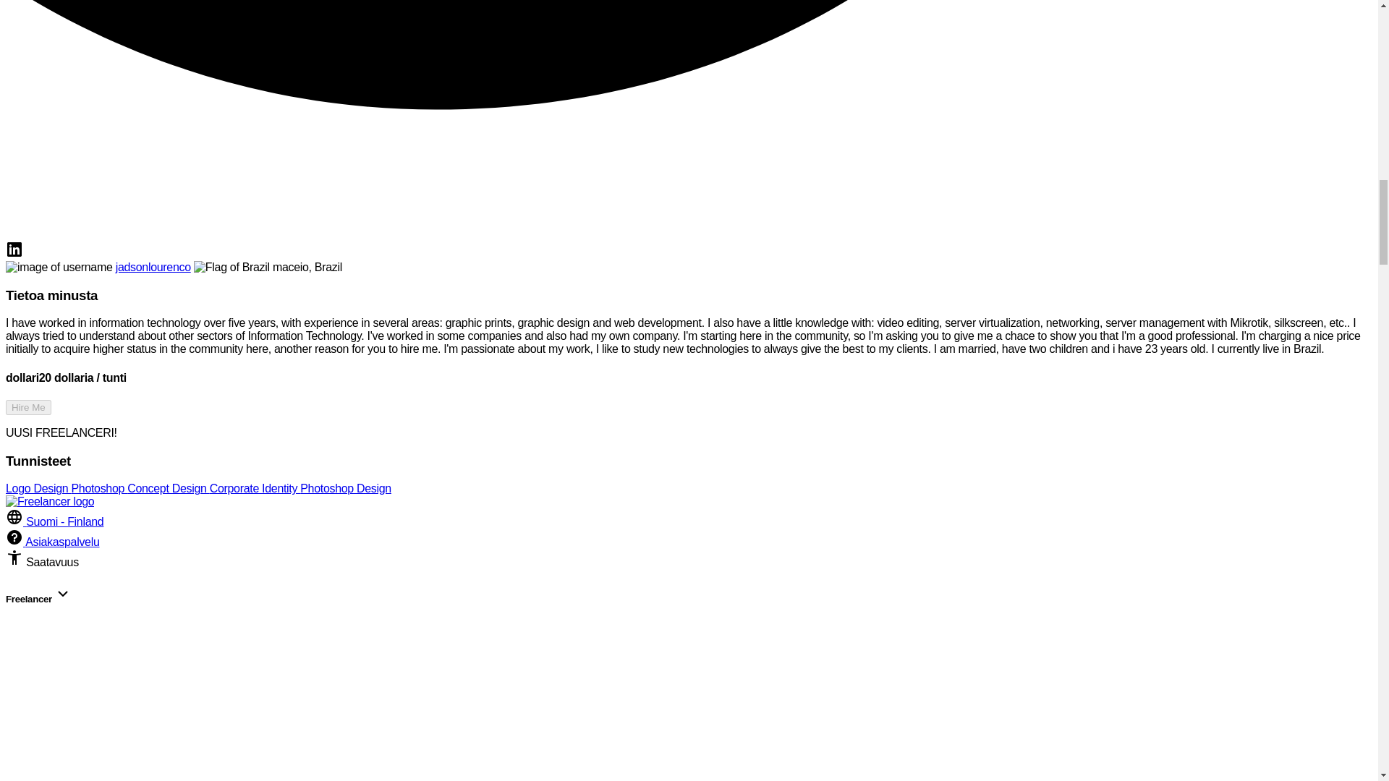 The height and width of the screenshot is (781, 1389). I want to click on jadsonlourenco, so click(153, 267).